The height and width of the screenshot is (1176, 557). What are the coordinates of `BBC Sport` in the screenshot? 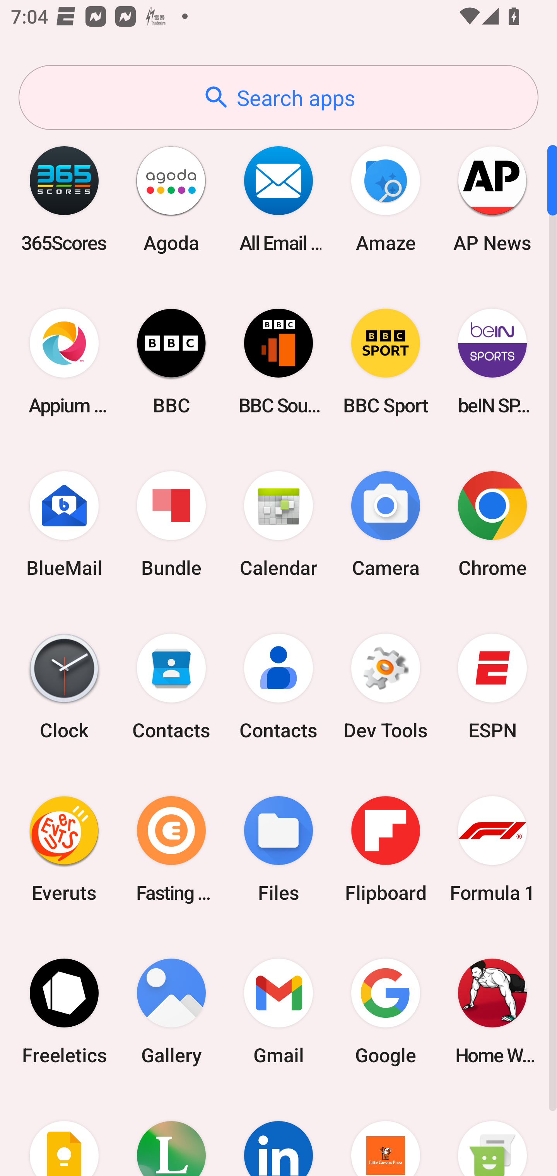 It's located at (385, 361).